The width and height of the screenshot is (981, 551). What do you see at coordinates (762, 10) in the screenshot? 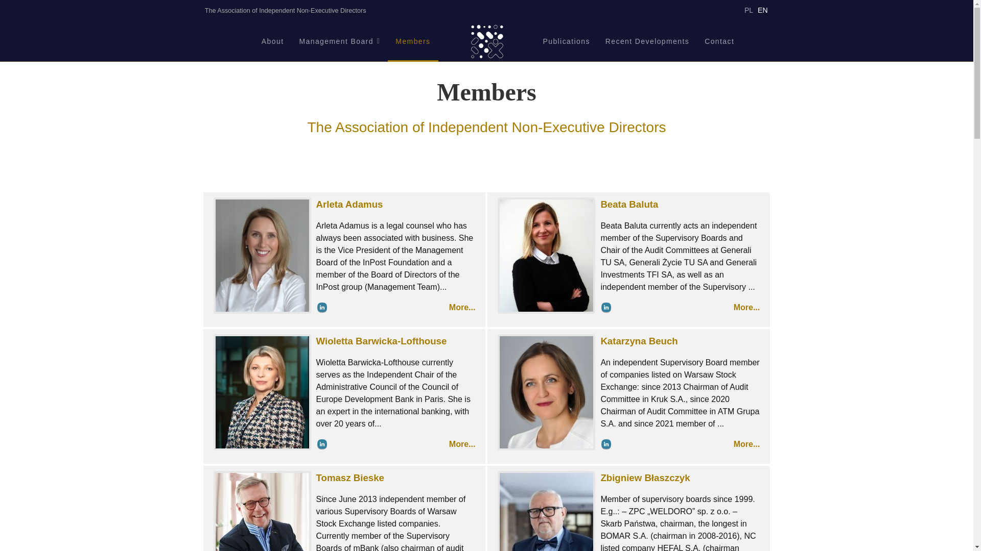
I see `EN` at bounding box center [762, 10].